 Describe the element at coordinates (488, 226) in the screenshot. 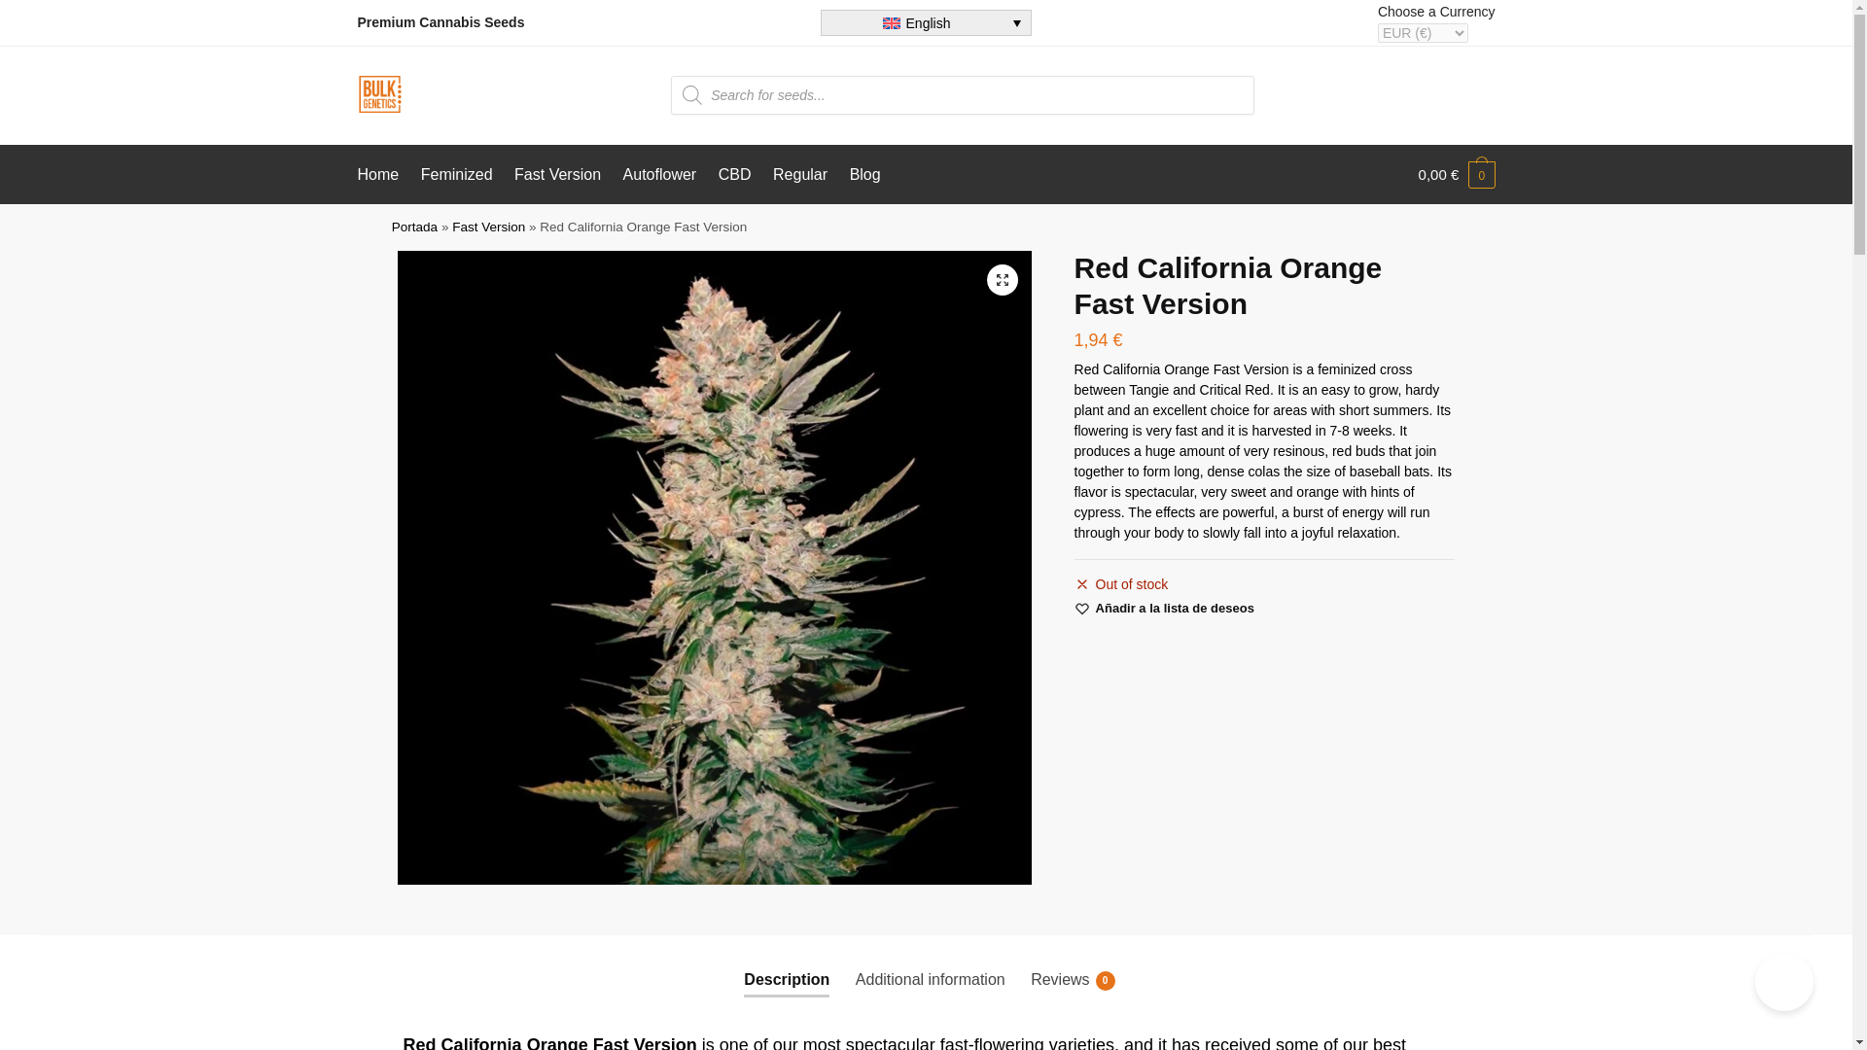

I see `Feminized` at that location.